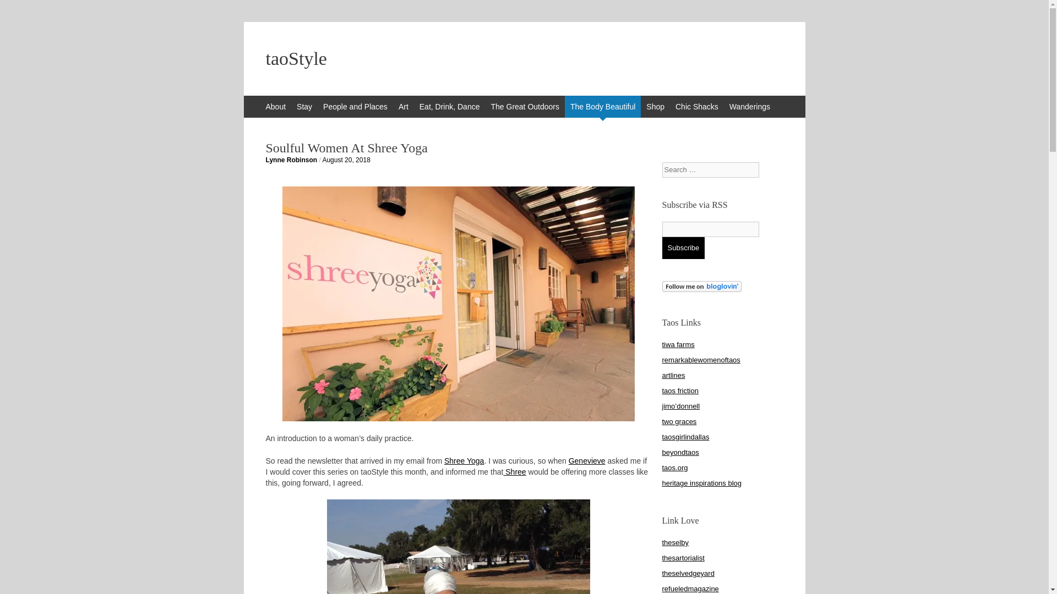 Image resolution: width=1057 pixels, height=594 pixels. Describe the element at coordinates (514, 472) in the screenshot. I see `Shree` at that location.